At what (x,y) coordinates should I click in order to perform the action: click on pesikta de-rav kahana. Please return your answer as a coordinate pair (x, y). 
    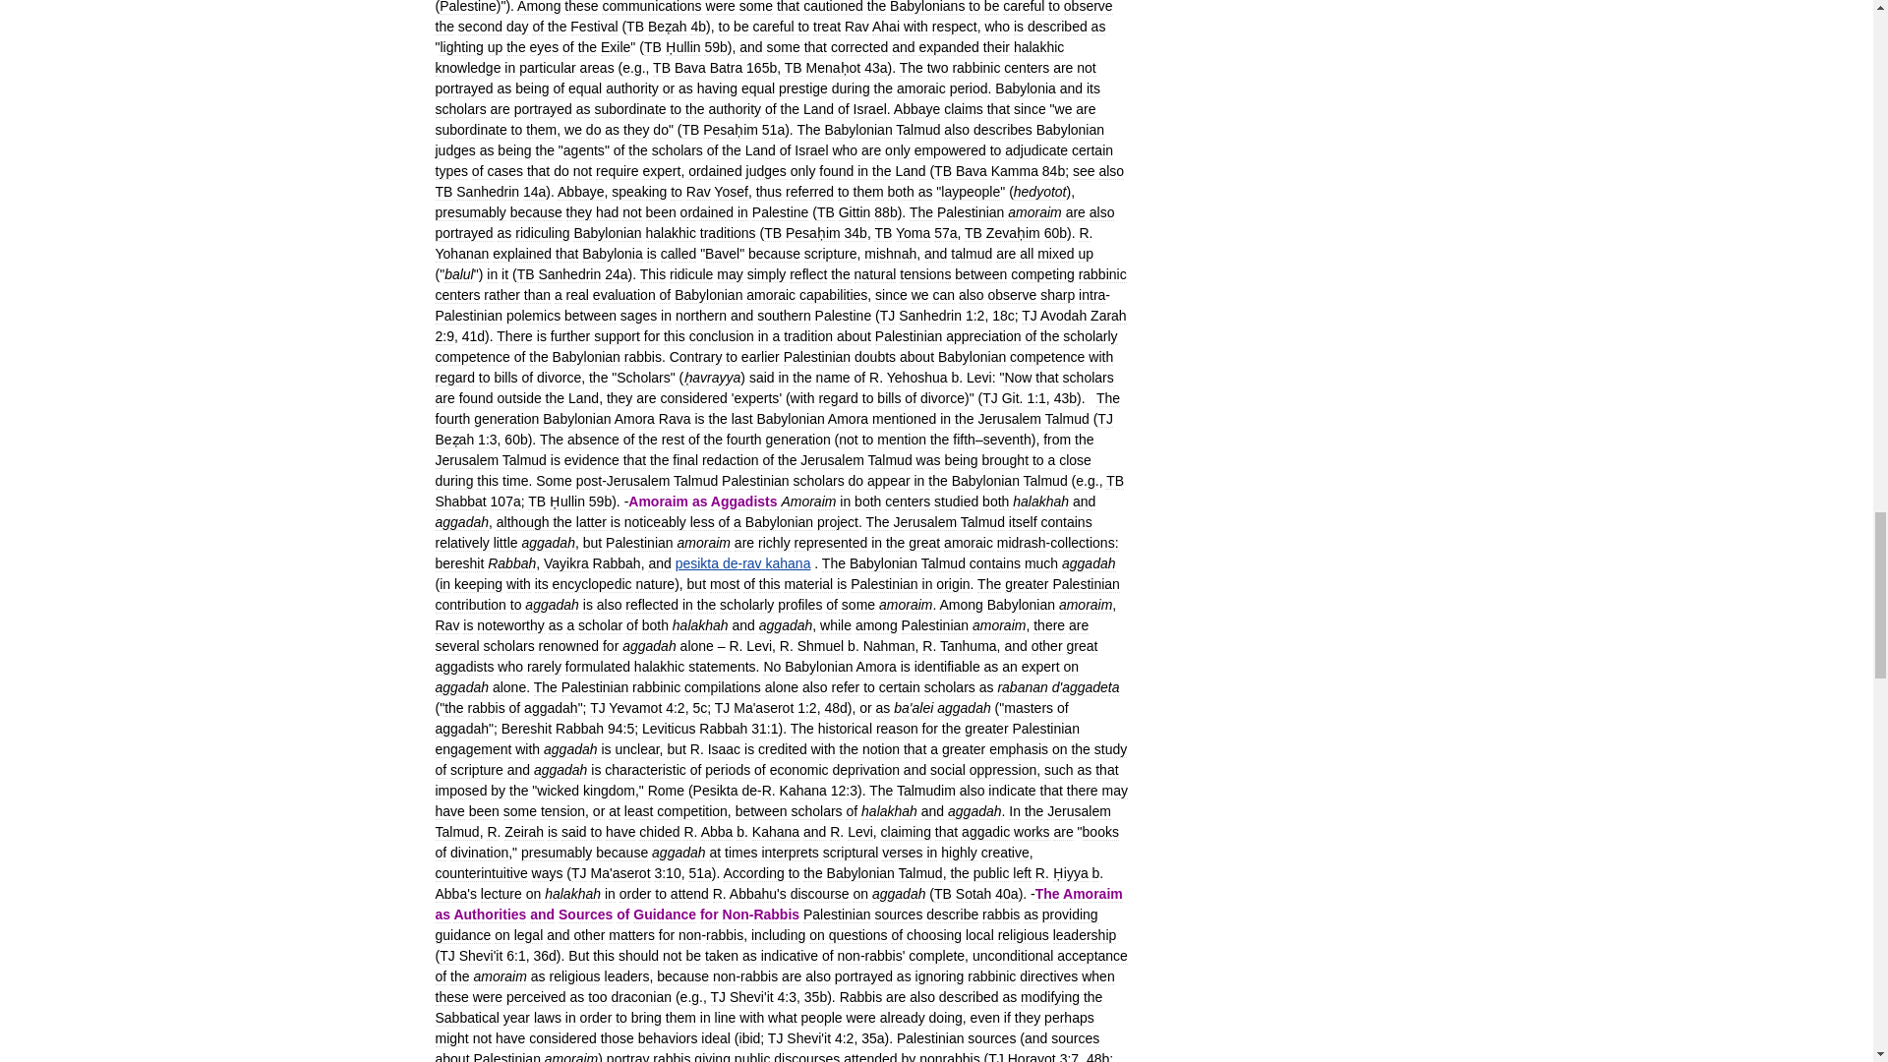
    Looking at the image, I should click on (743, 562).